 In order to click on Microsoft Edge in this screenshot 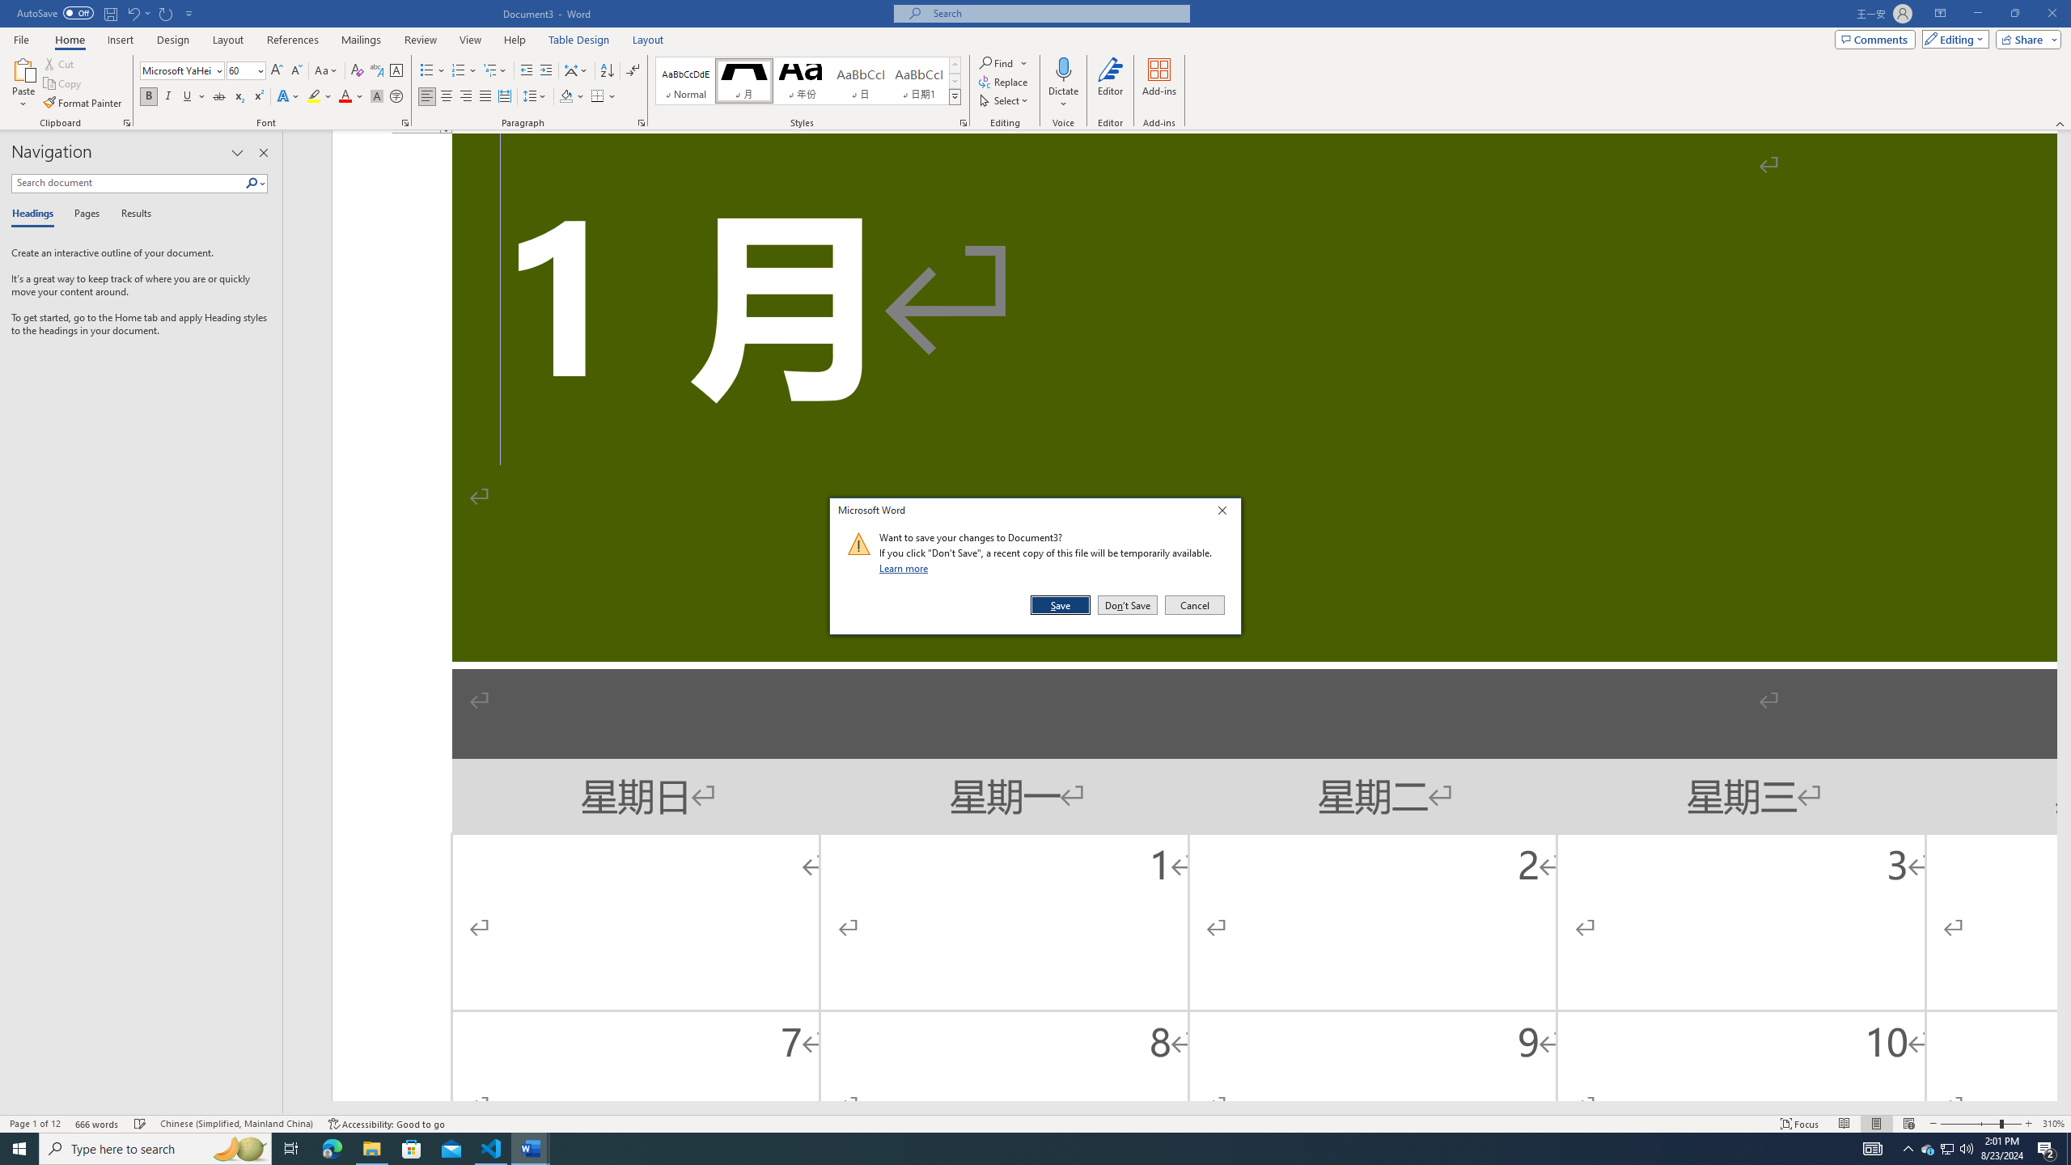, I will do `click(332, 1149)`.